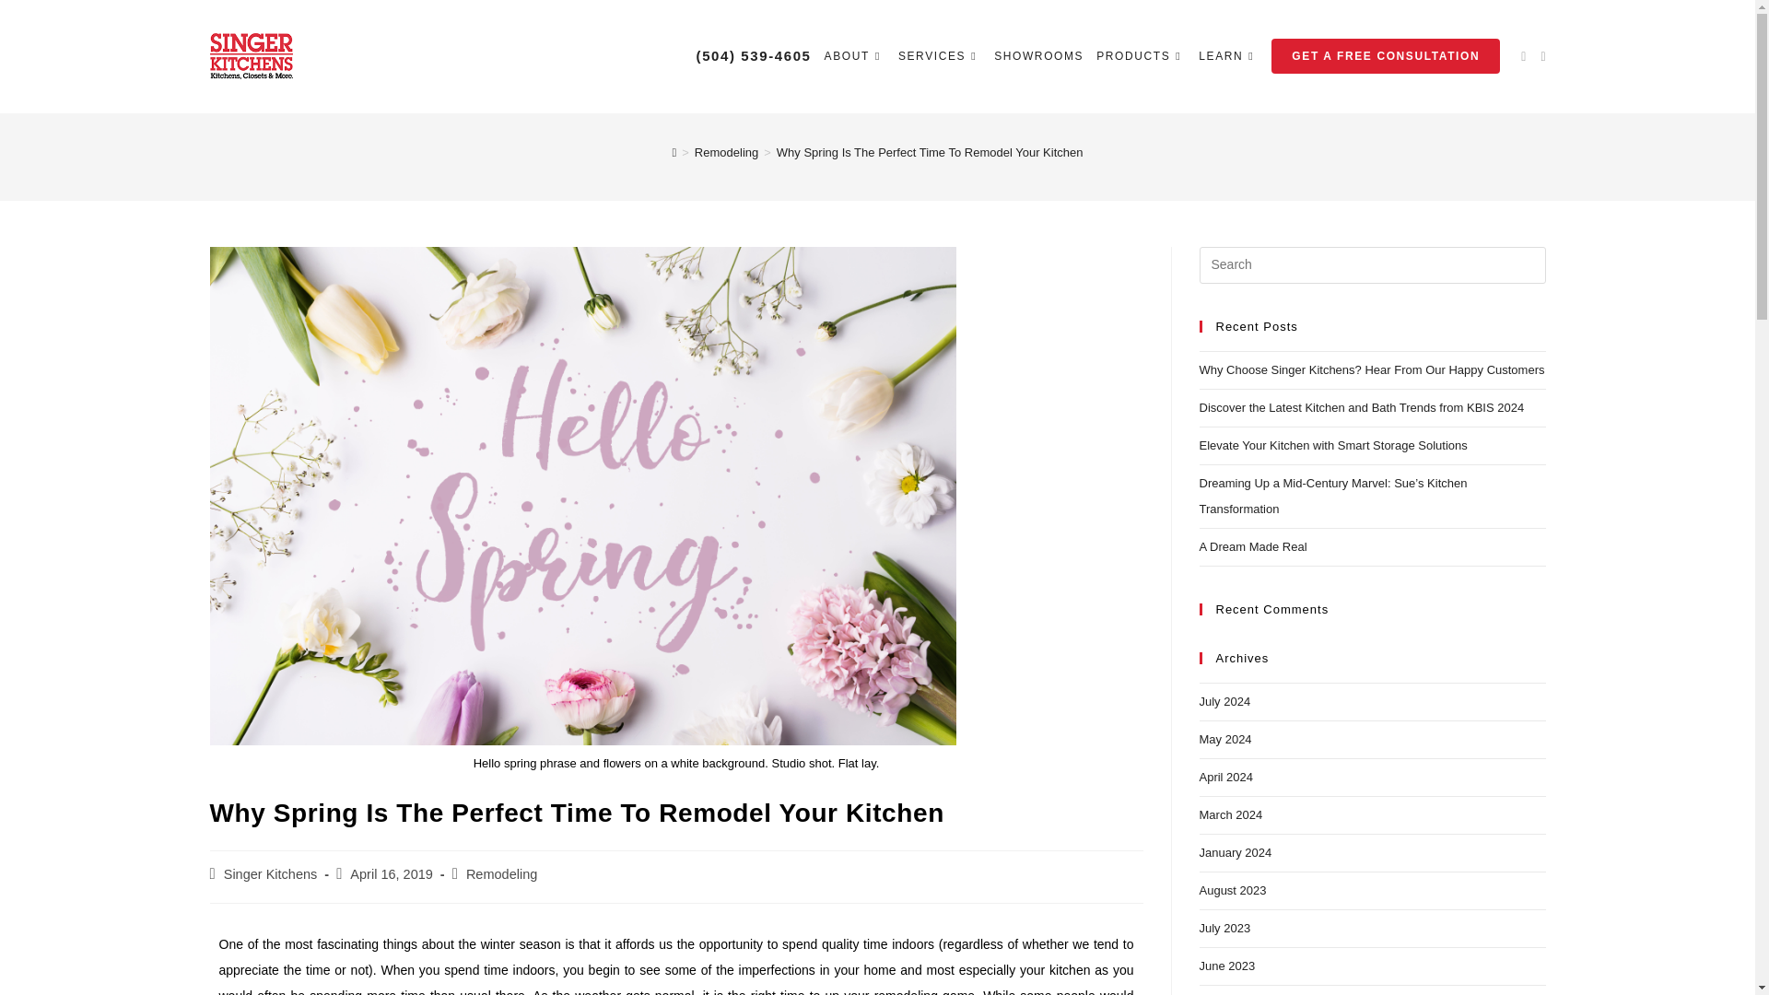 The width and height of the screenshot is (1769, 995). Describe the element at coordinates (271, 873) in the screenshot. I see `Posts by Singer Kitchens` at that location.